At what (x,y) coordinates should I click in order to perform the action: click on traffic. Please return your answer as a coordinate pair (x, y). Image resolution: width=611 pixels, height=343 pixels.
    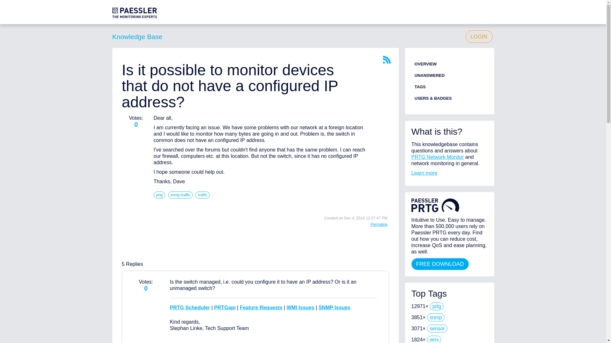
    Looking at the image, I should click on (202, 195).